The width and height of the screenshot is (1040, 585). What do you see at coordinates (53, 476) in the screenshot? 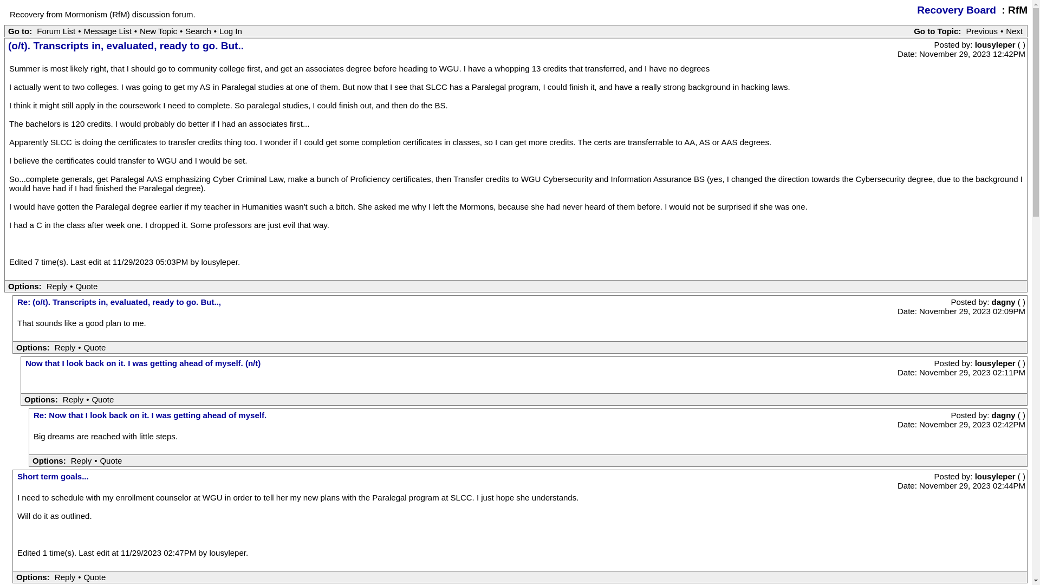
I see `Short term goals...` at bounding box center [53, 476].